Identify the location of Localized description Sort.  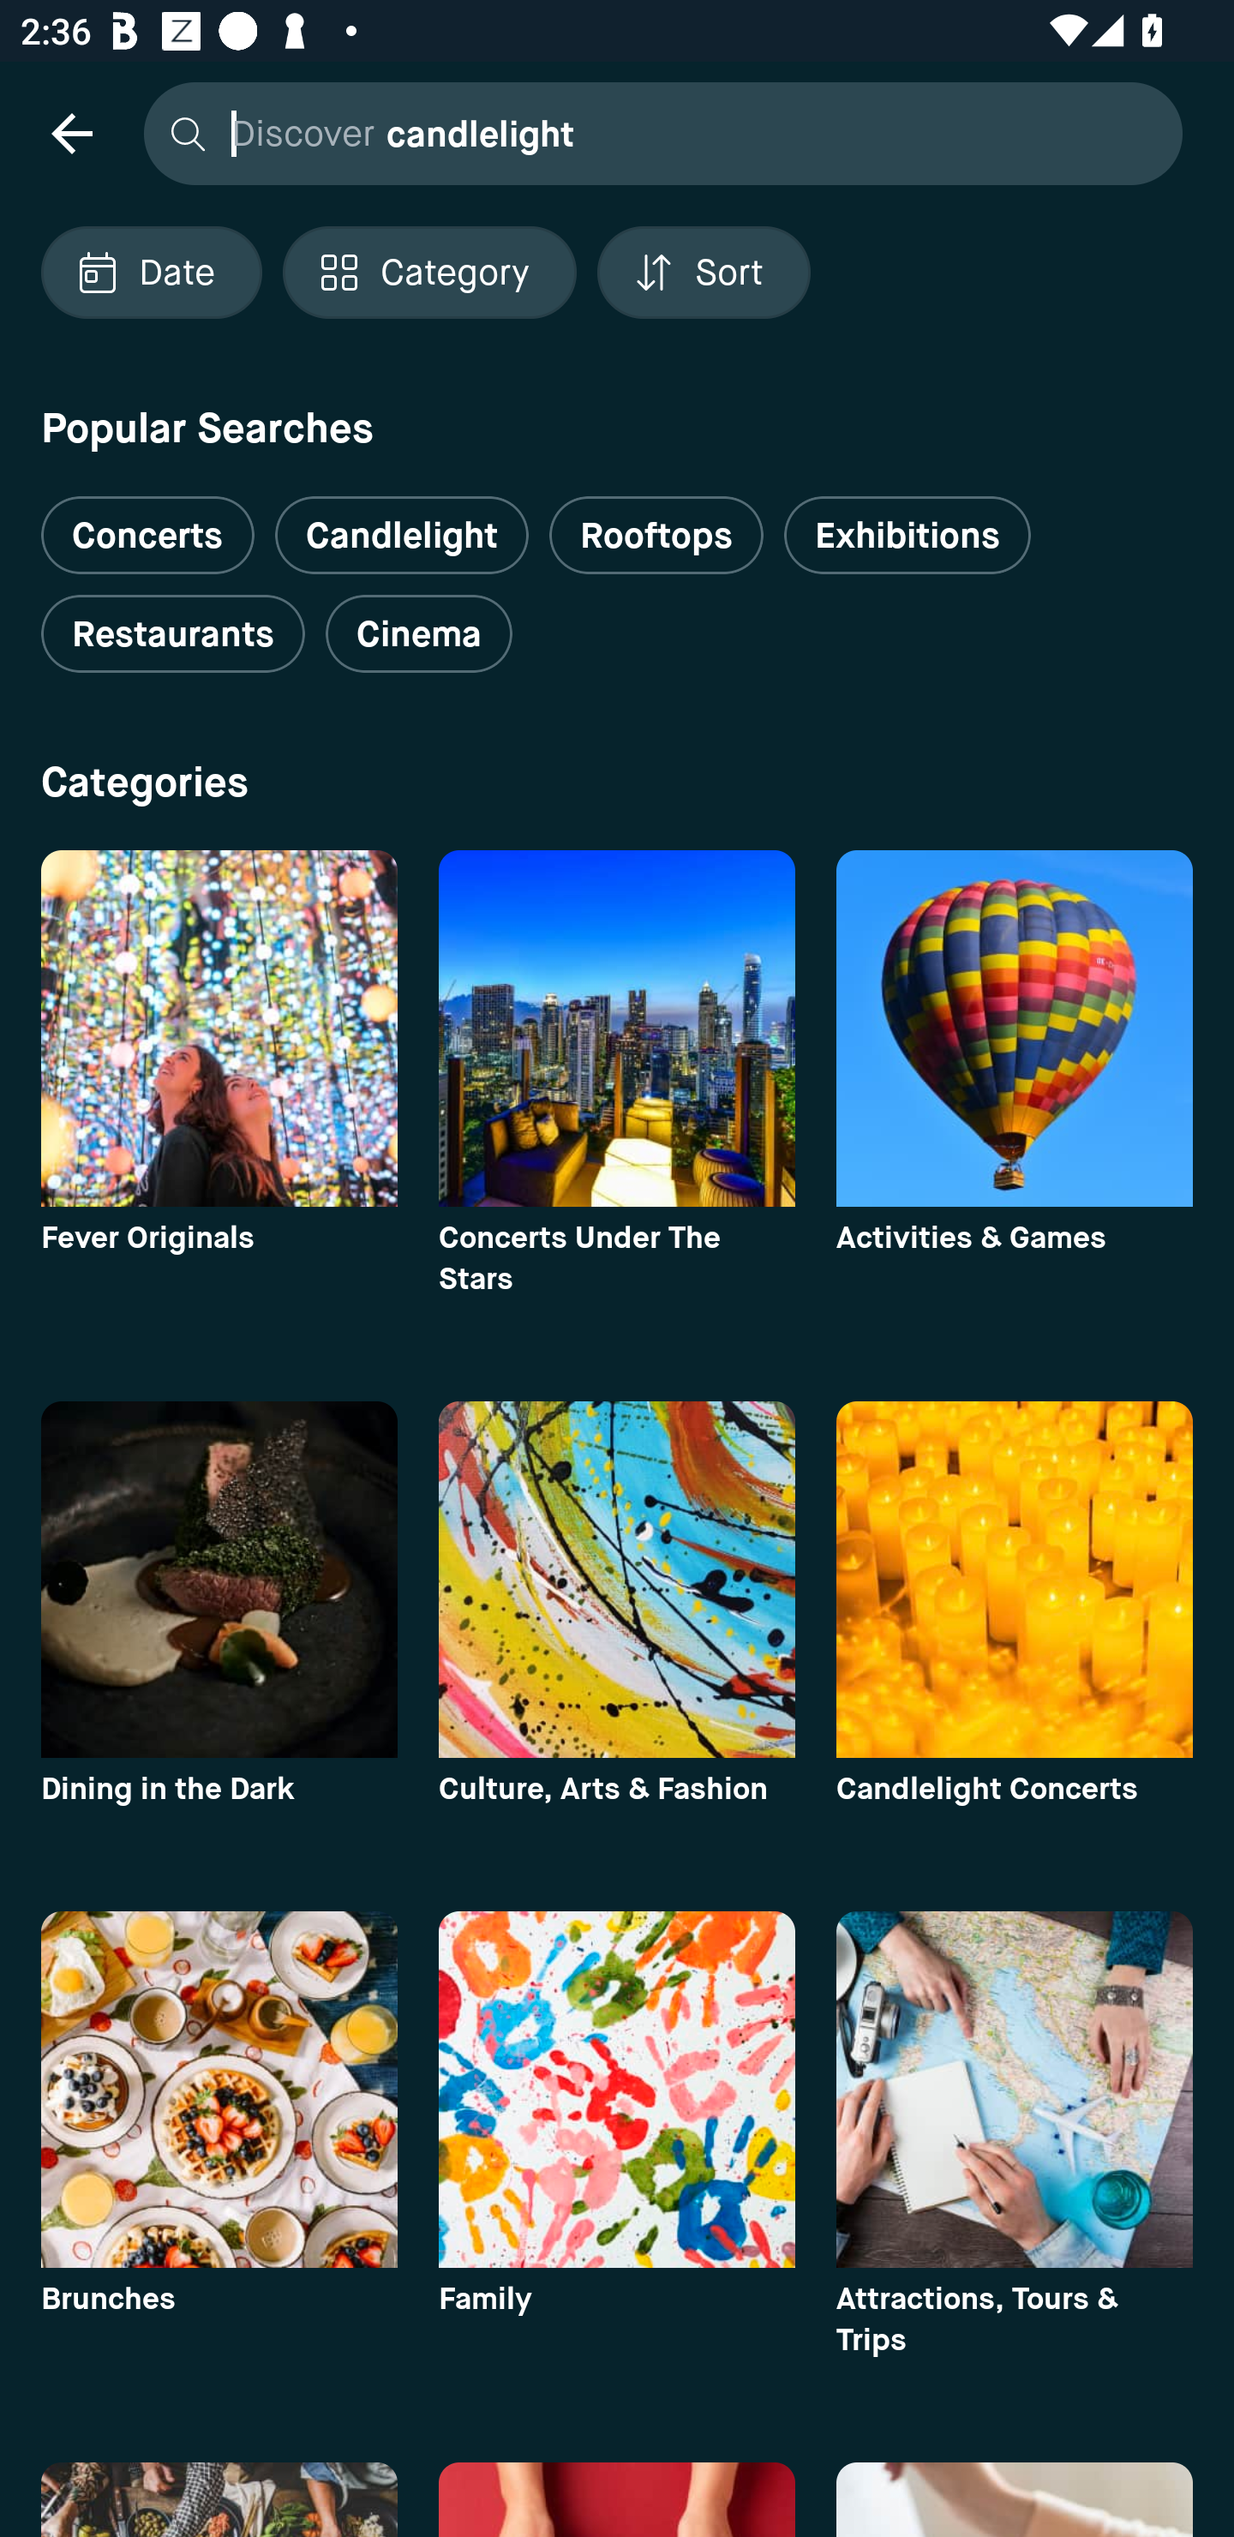
(704, 273).